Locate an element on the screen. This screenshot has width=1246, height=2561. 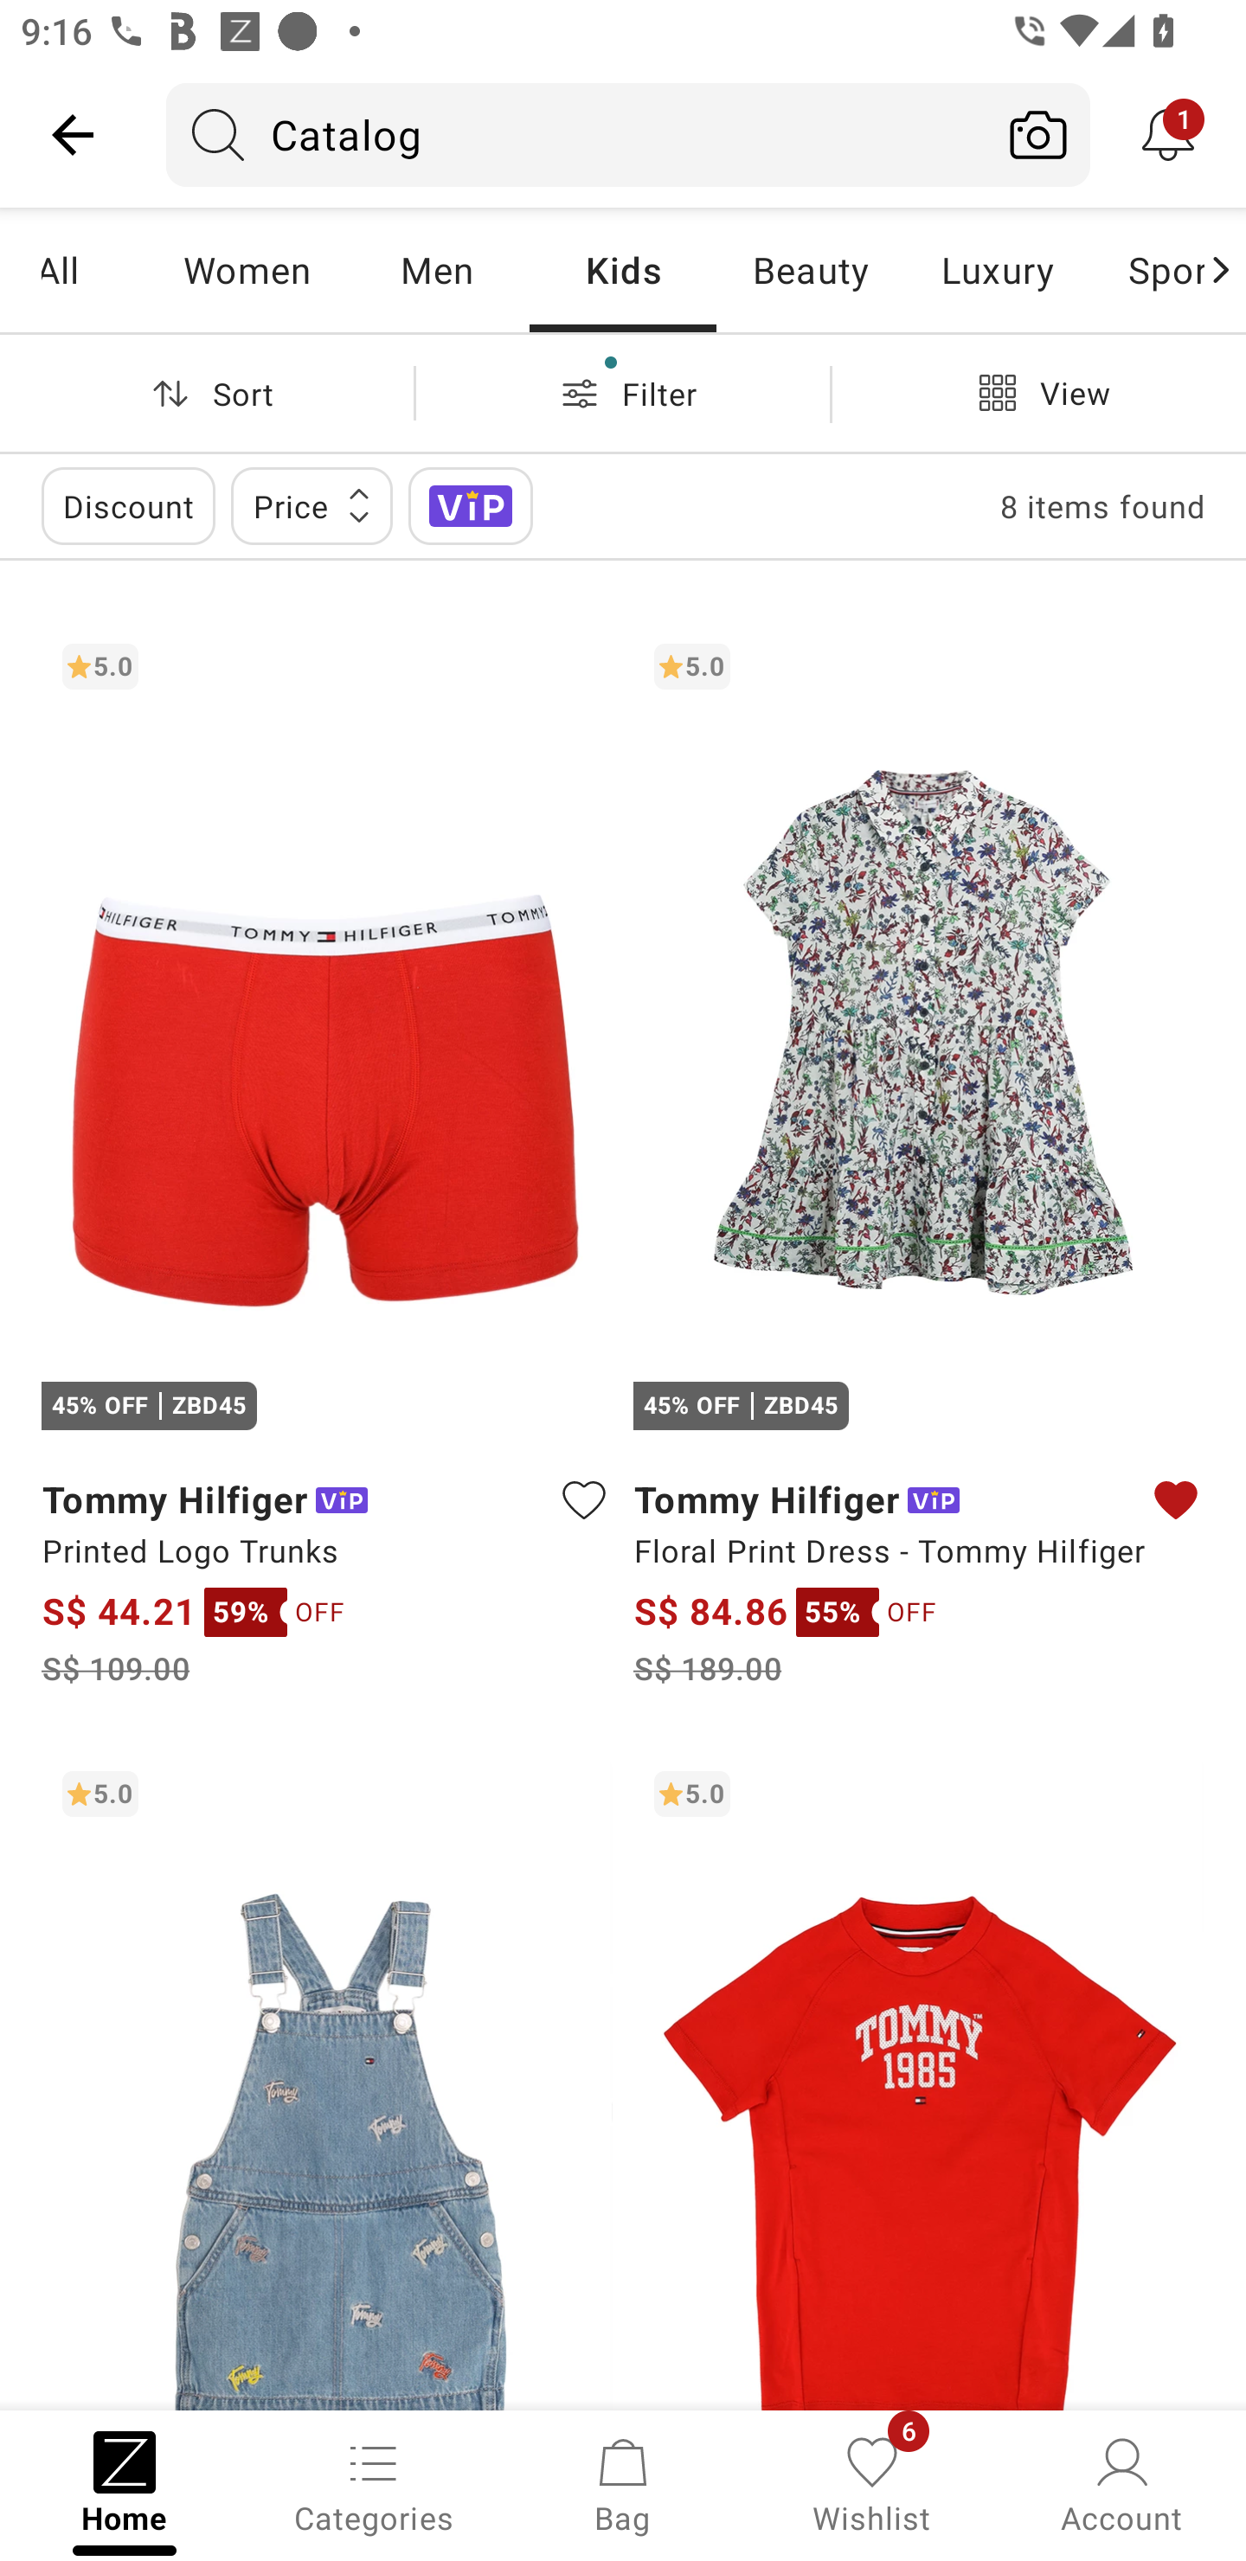
Wishlist, 6 new notifications Wishlist is located at coordinates (872, 2483).